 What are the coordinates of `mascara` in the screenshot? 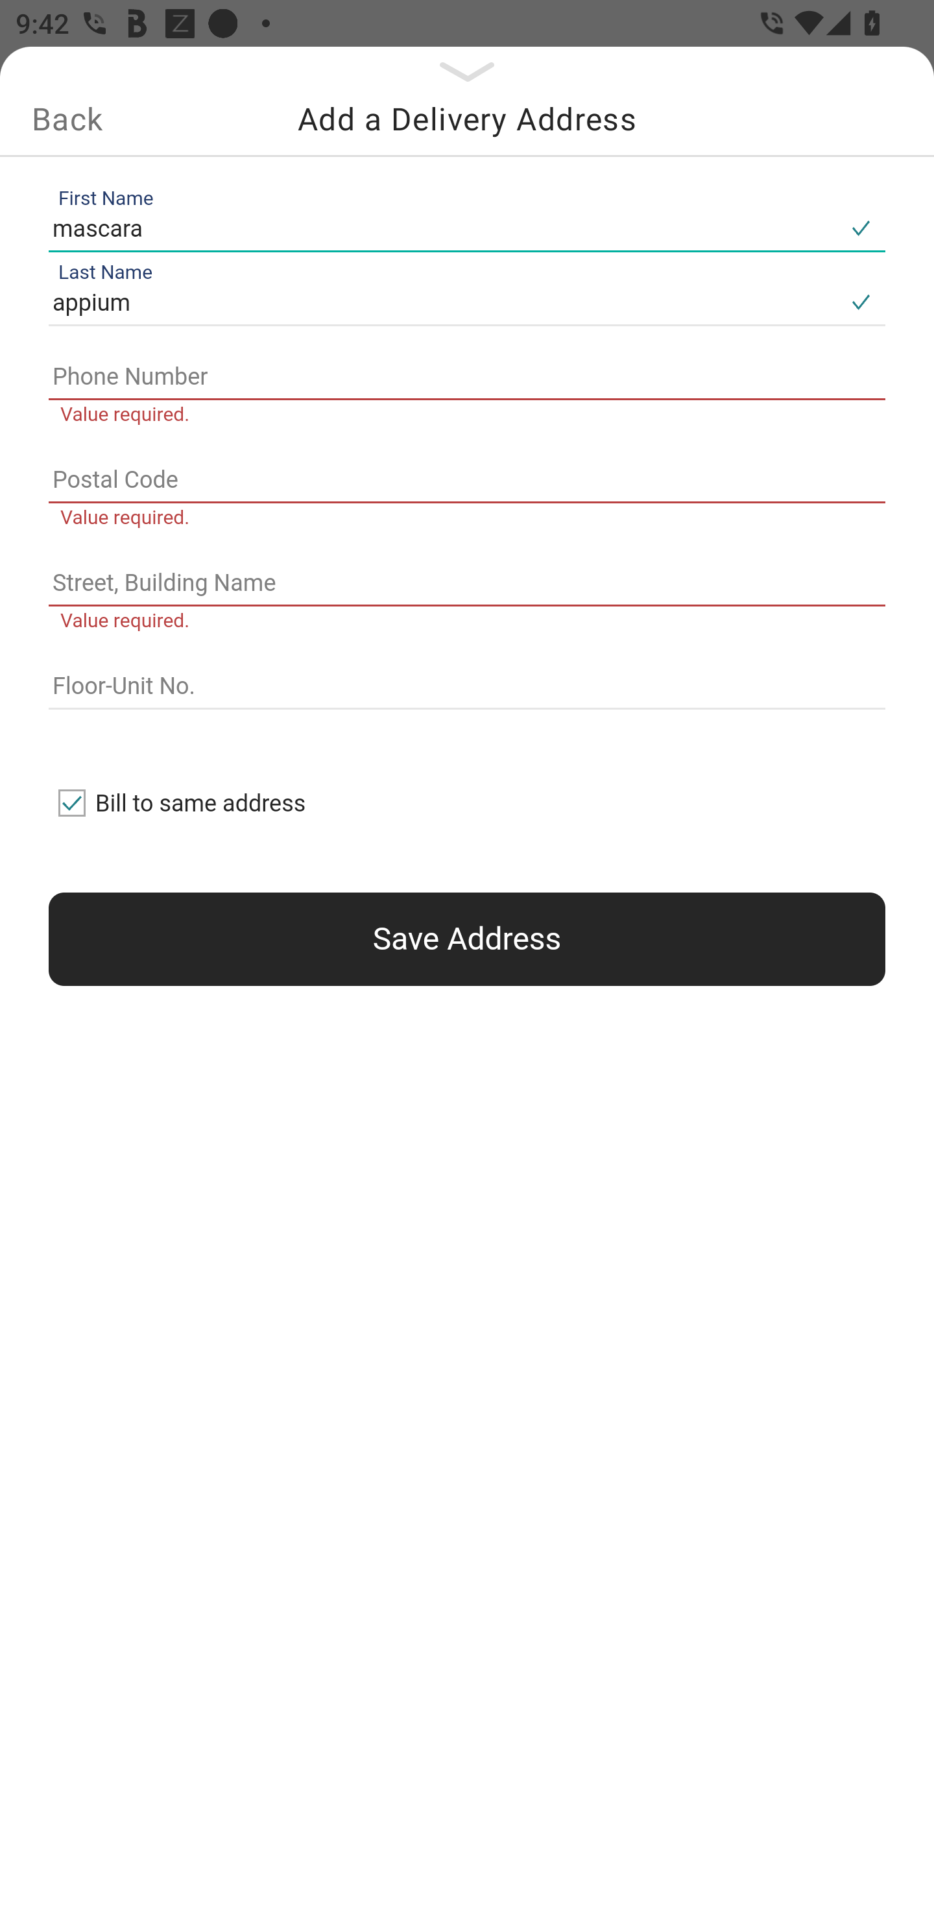 It's located at (442, 228).